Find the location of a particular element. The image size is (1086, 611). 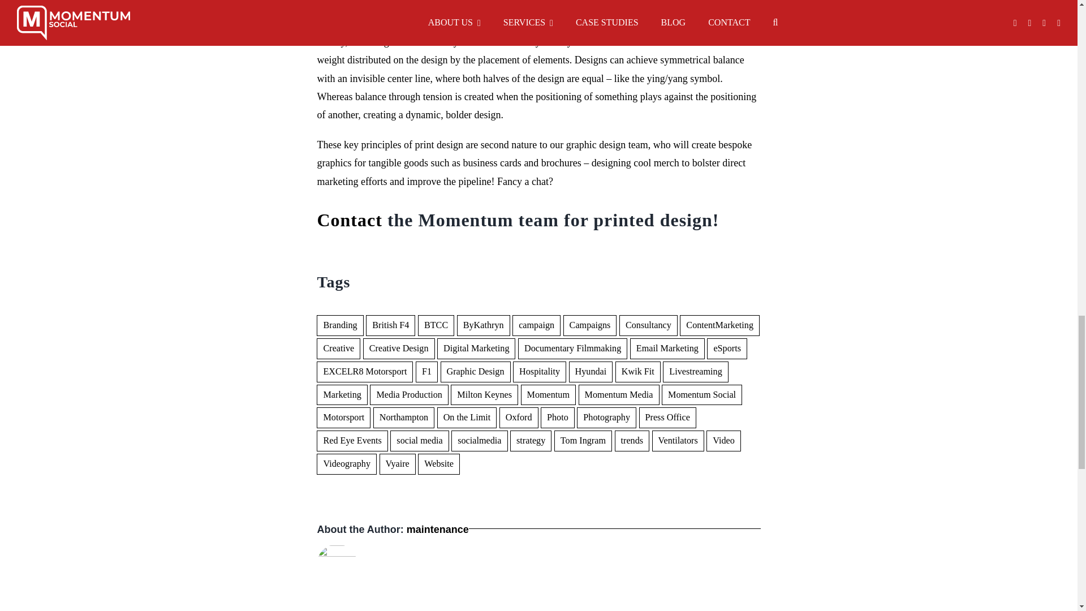

Consultancy is located at coordinates (648, 326).